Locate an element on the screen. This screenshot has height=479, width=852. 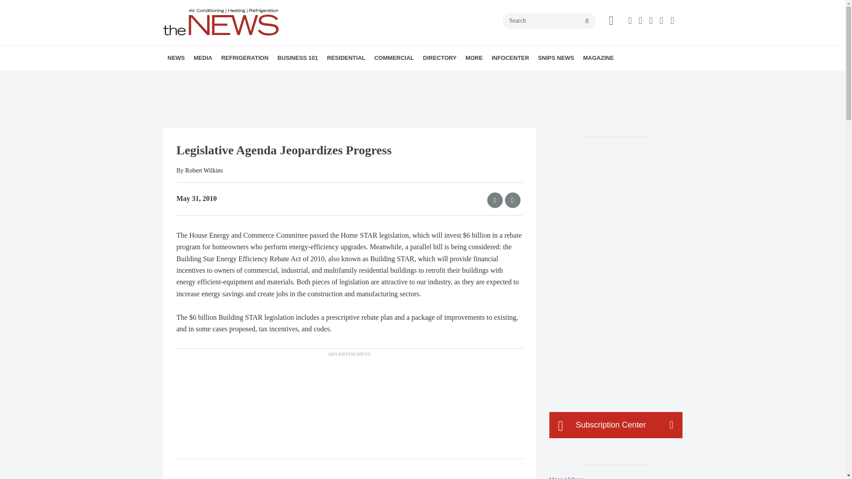
THE NEWS HVACR QUIZ is located at coordinates (260, 78).